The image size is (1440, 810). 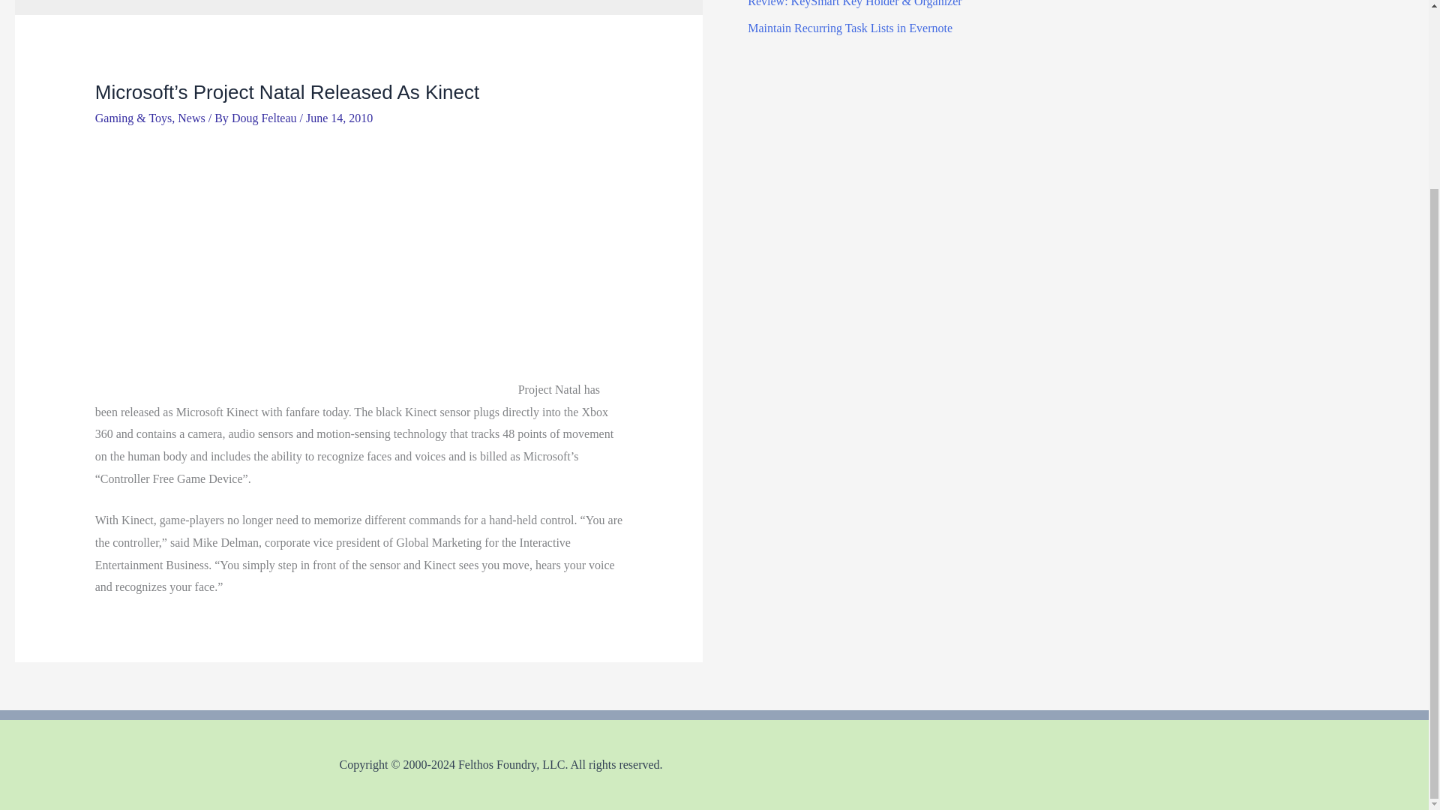 I want to click on Maintain Recurring Task Lists in Evernote, so click(x=849, y=28).